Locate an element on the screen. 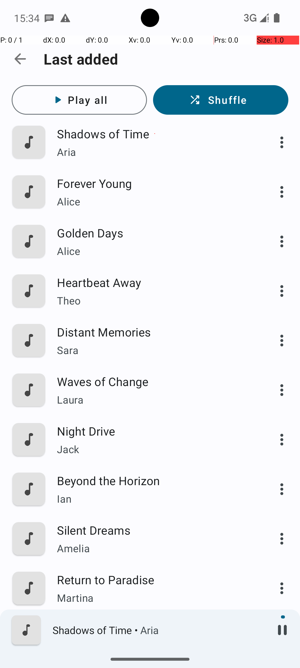  Distant Memories is located at coordinates (155, 332).